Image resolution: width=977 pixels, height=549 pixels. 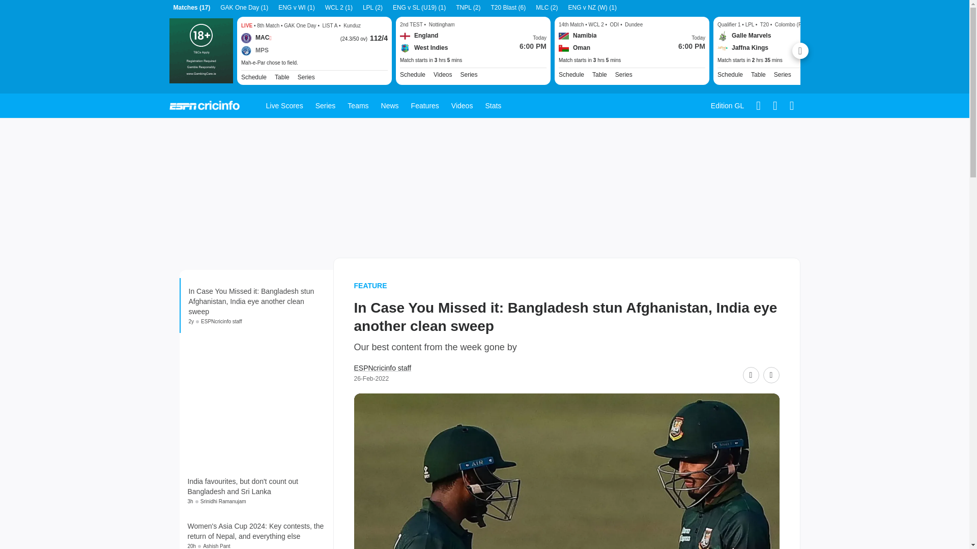 I want to click on Schedule, so click(x=412, y=74).